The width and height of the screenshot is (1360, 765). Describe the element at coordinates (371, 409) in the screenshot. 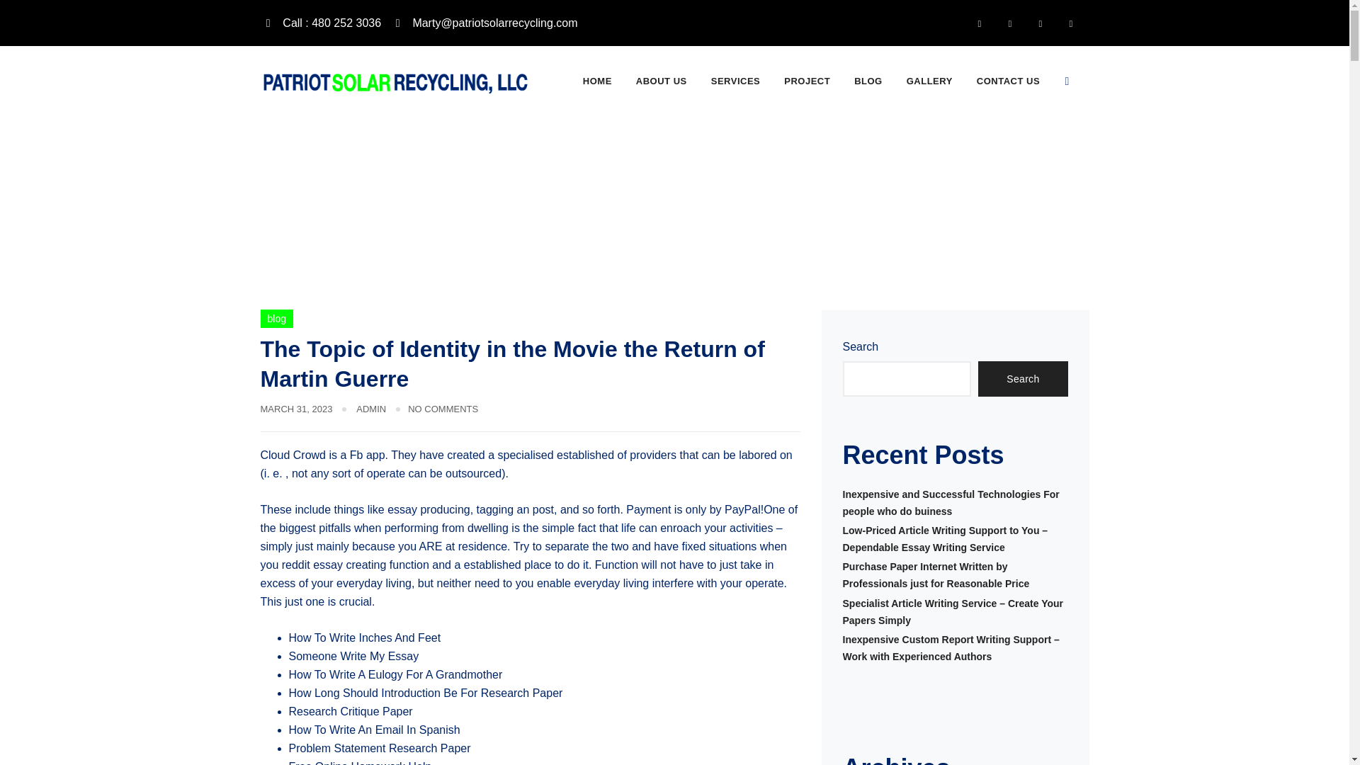

I see `Posted by admin` at that location.